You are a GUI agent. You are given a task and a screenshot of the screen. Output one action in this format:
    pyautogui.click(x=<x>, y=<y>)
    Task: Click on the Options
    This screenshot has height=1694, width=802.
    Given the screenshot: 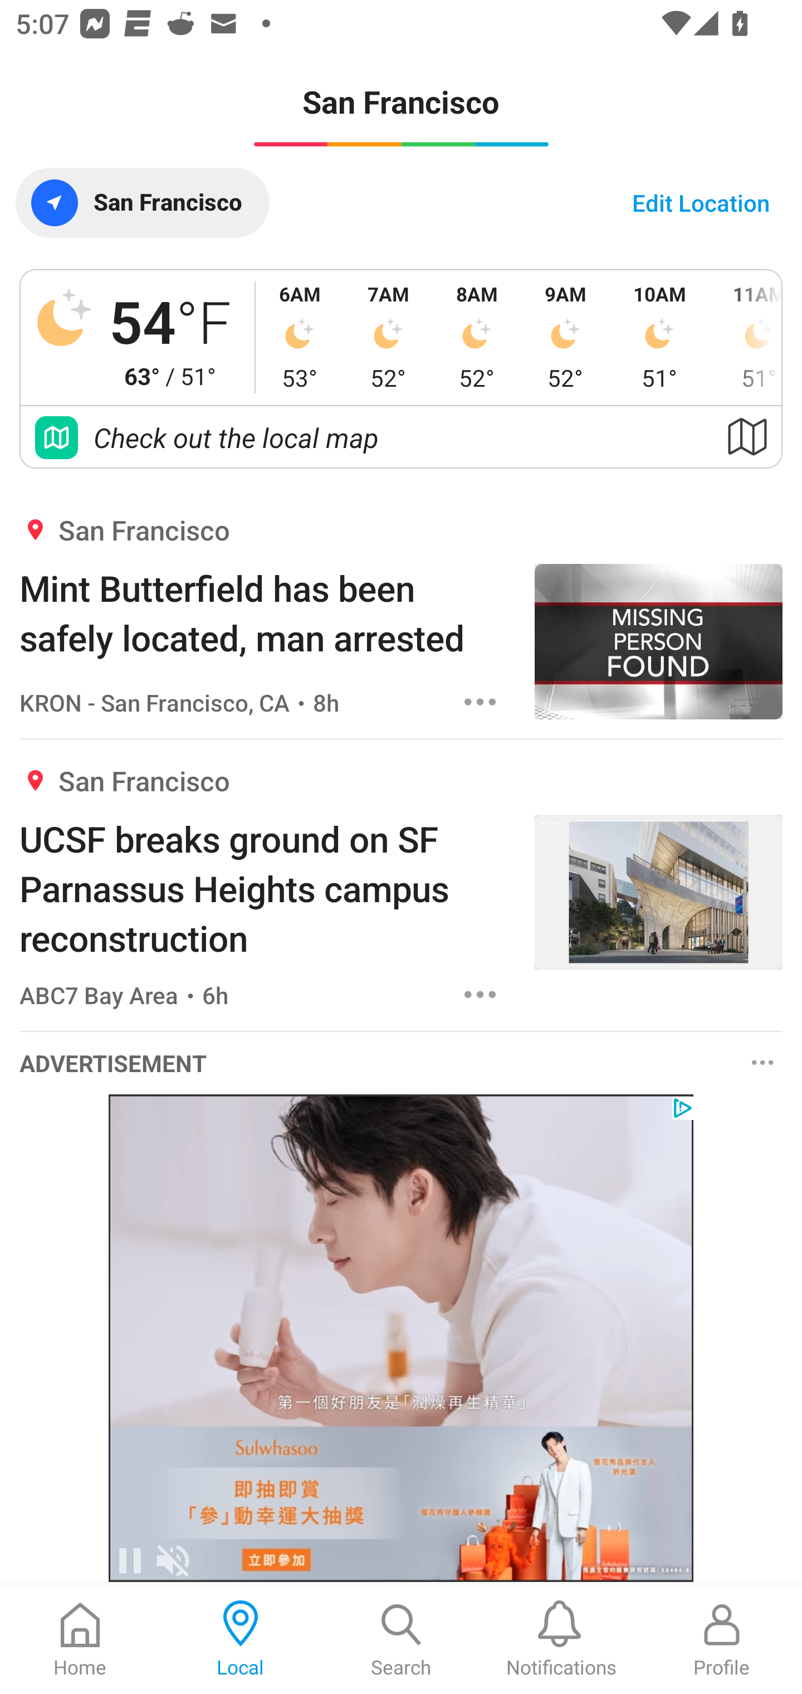 What is the action you would take?
    pyautogui.click(x=480, y=994)
    